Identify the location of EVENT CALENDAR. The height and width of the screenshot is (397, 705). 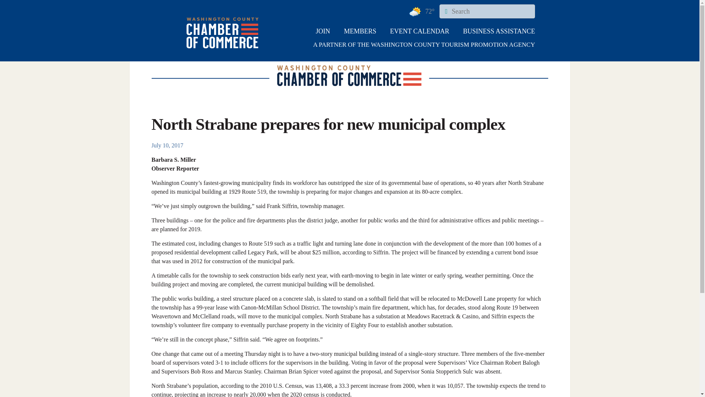
(419, 31).